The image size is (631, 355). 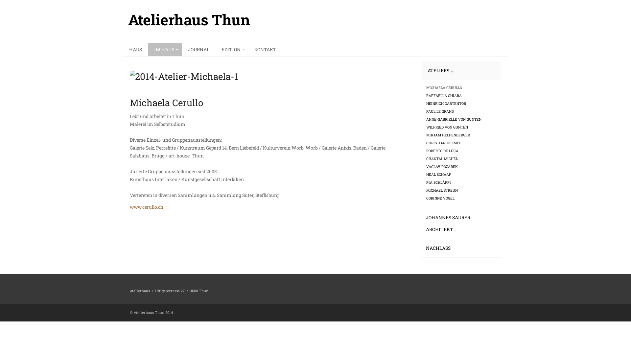 What do you see at coordinates (442, 159) in the screenshot?
I see `CHANTAL MICHEL` at bounding box center [442, 159].